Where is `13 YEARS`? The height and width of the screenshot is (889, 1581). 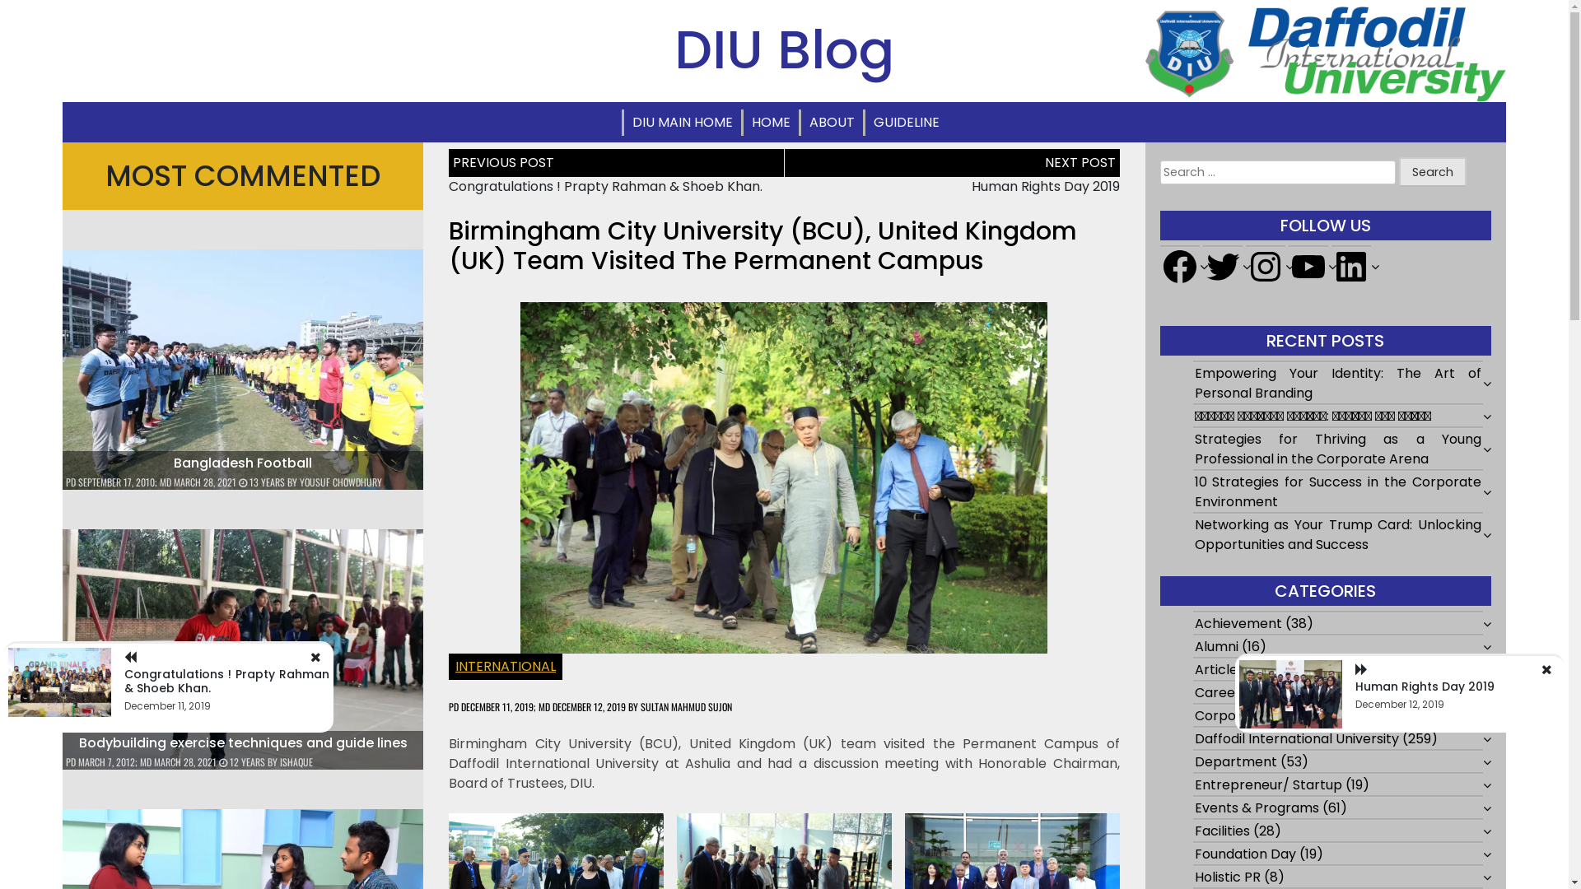 13 YEARS is located at coordinates (263, 482).